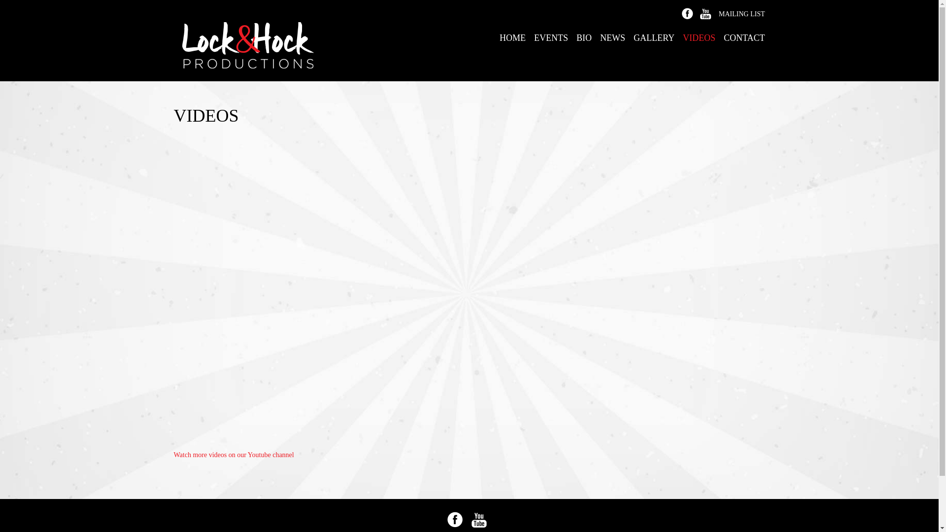 The width and height of the screenshot is (946, 532). What do you see at coordinates (455, 520) in the screenshot?
I see `Facebook` at bounding box center [455, 520].